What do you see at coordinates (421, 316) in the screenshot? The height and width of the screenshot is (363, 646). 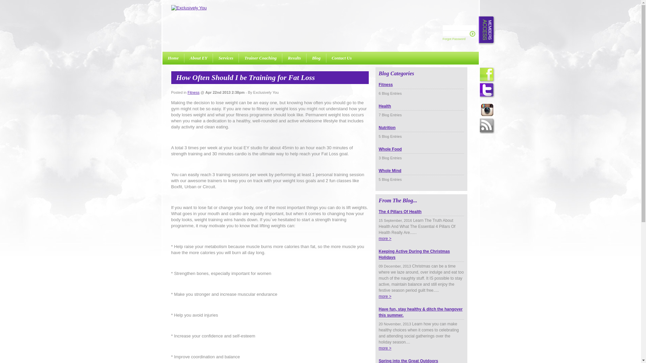 I see `Have fun, stay healthy & ditch the hangover this summer.` at bounding box center [421, 316].